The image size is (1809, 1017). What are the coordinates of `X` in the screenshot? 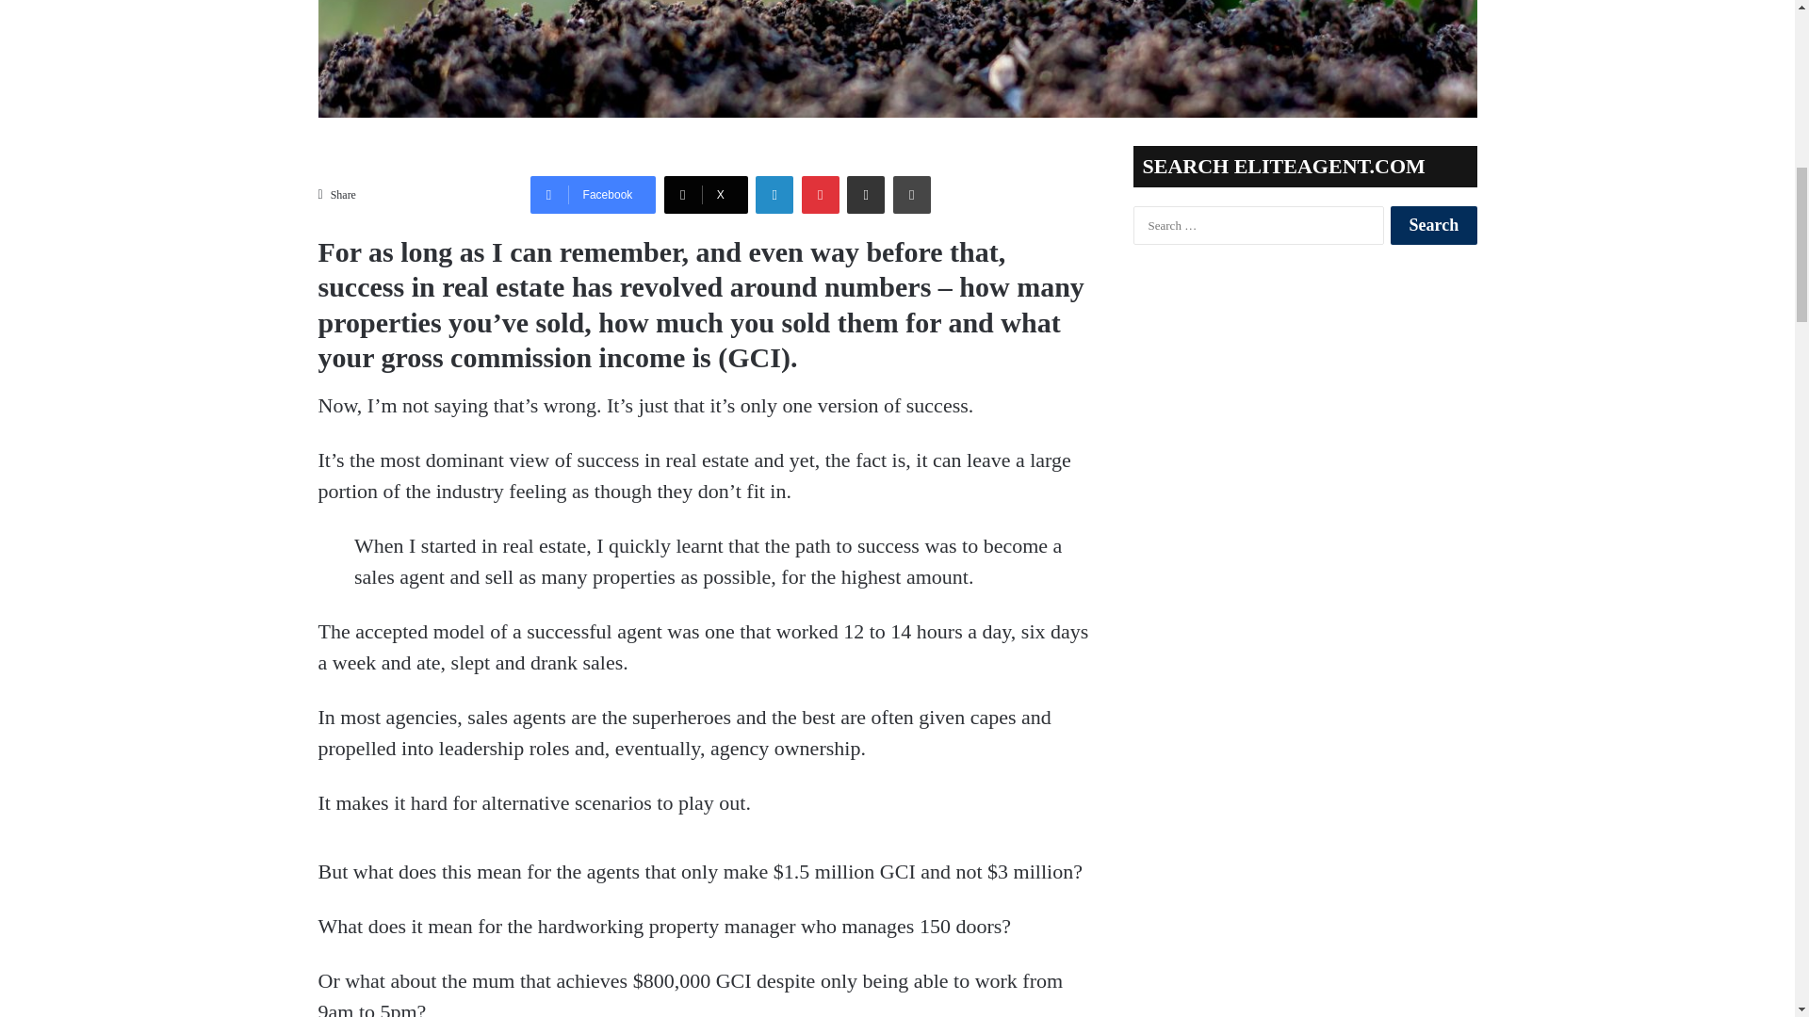 It's located at (706, 194).